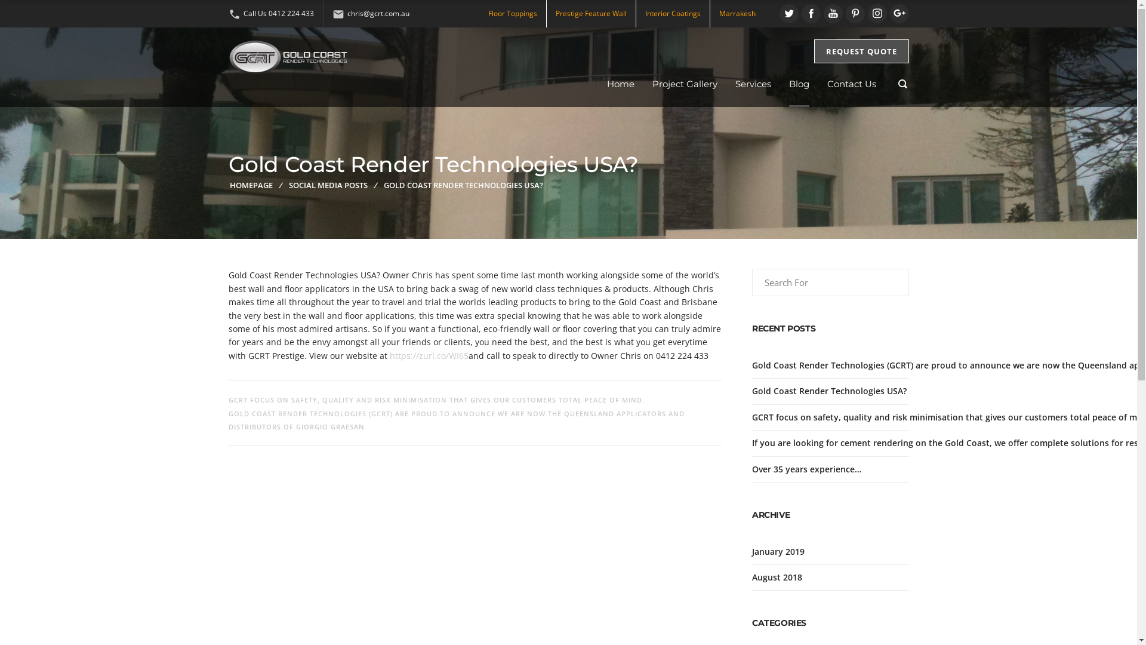  I want to click on Home, so click(620, 85).